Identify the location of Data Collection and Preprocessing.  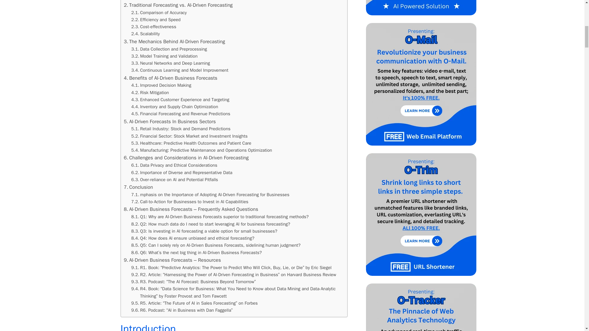
(169, 49).